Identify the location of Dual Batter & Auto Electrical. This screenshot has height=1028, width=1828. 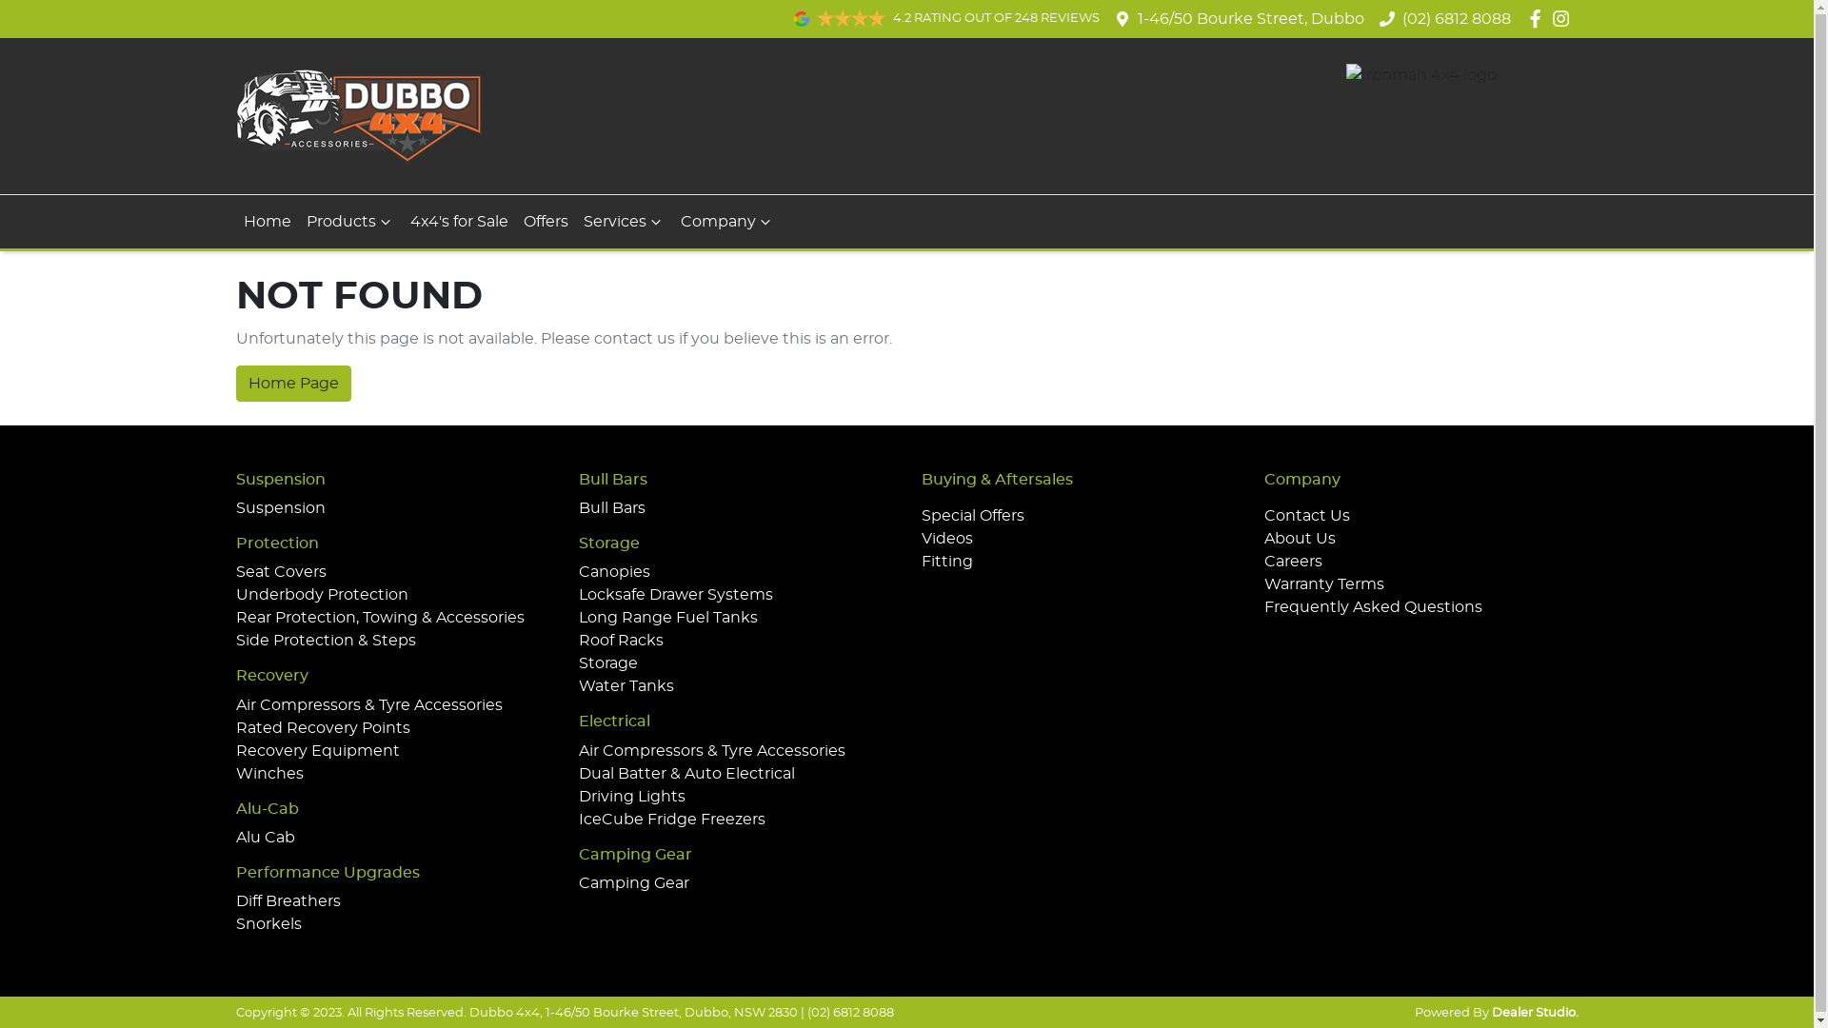
(687, 774).